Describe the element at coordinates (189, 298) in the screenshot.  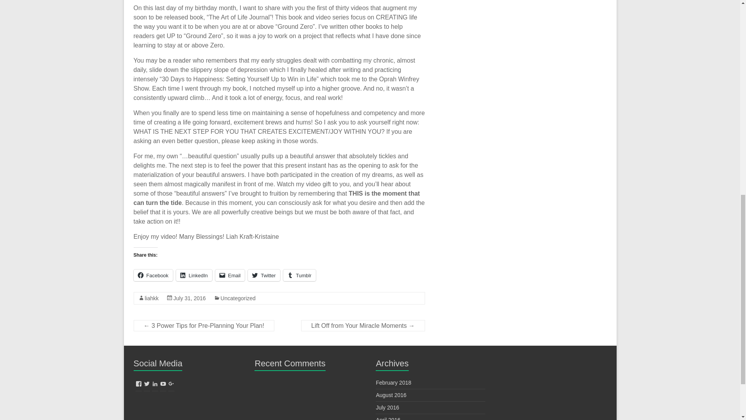
I see `July 31, 2016` at that location.